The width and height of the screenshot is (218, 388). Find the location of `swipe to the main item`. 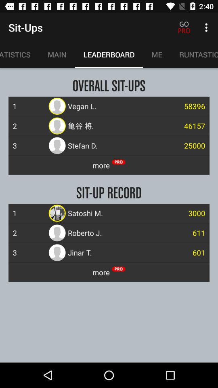

swipe to the main item is located at coordinates (57, 55).